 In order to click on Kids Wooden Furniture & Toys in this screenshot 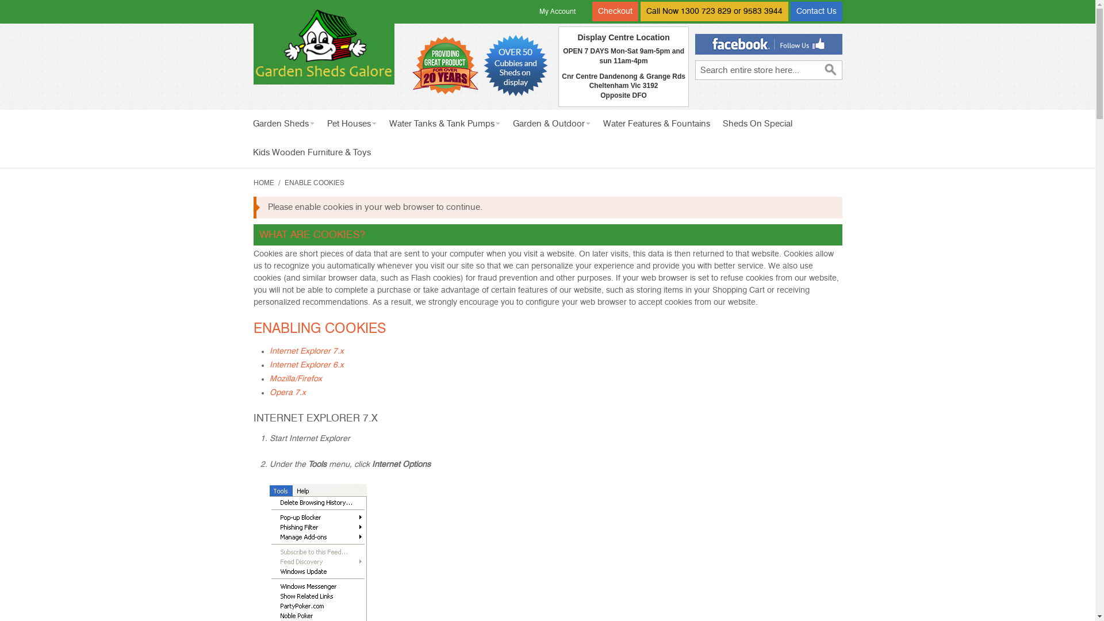, I will do `click(312, 153)`.